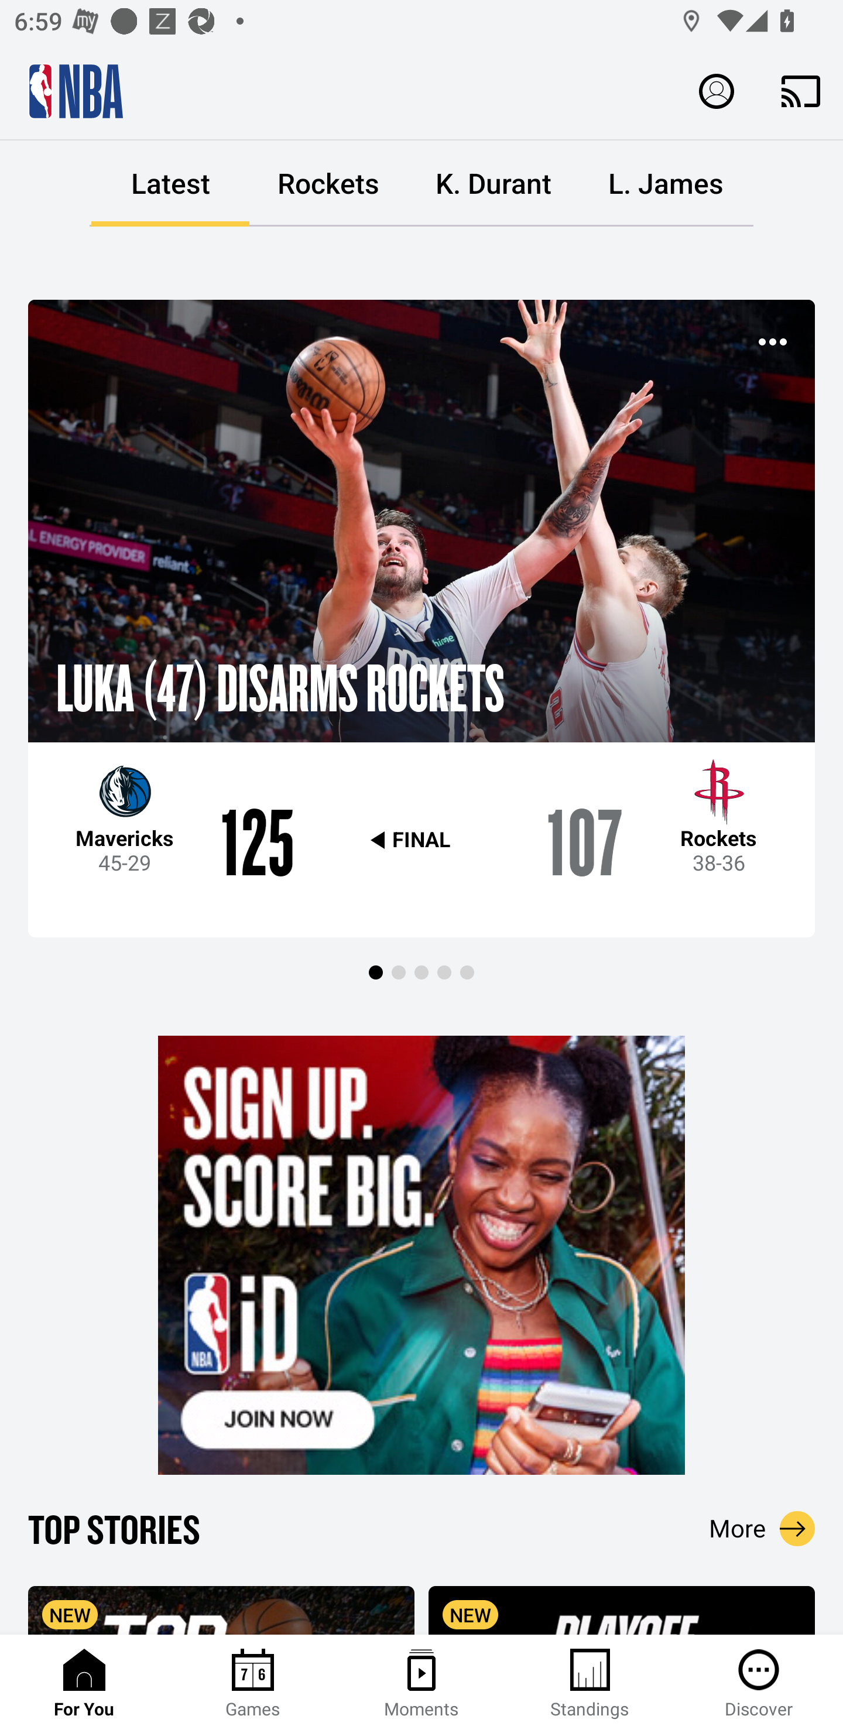 The width and height of the screenshot is (843, 1733). I want to click on Standings, so click(590, 1684).